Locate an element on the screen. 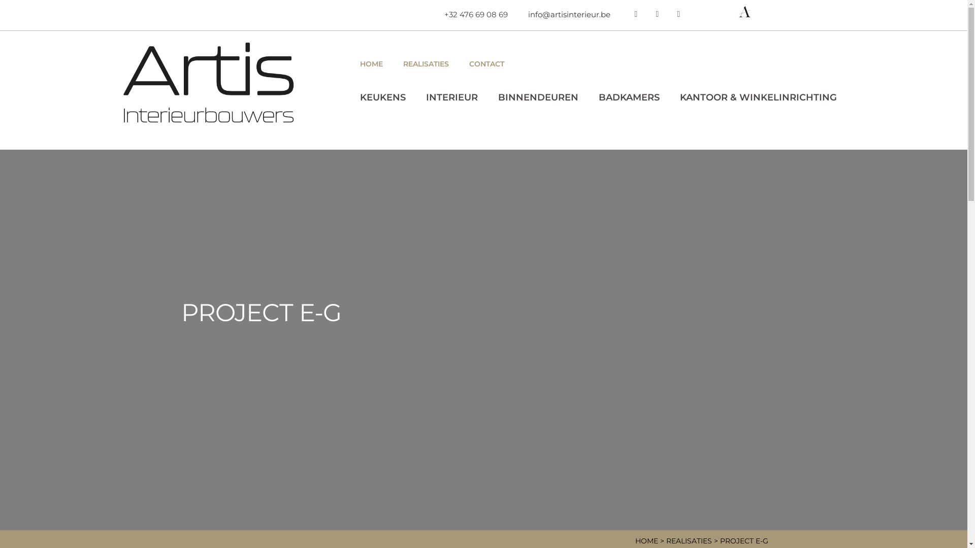 This screenshot has height=548, width=975. info@artisinterieur.be is located at coordinates (569, 14).